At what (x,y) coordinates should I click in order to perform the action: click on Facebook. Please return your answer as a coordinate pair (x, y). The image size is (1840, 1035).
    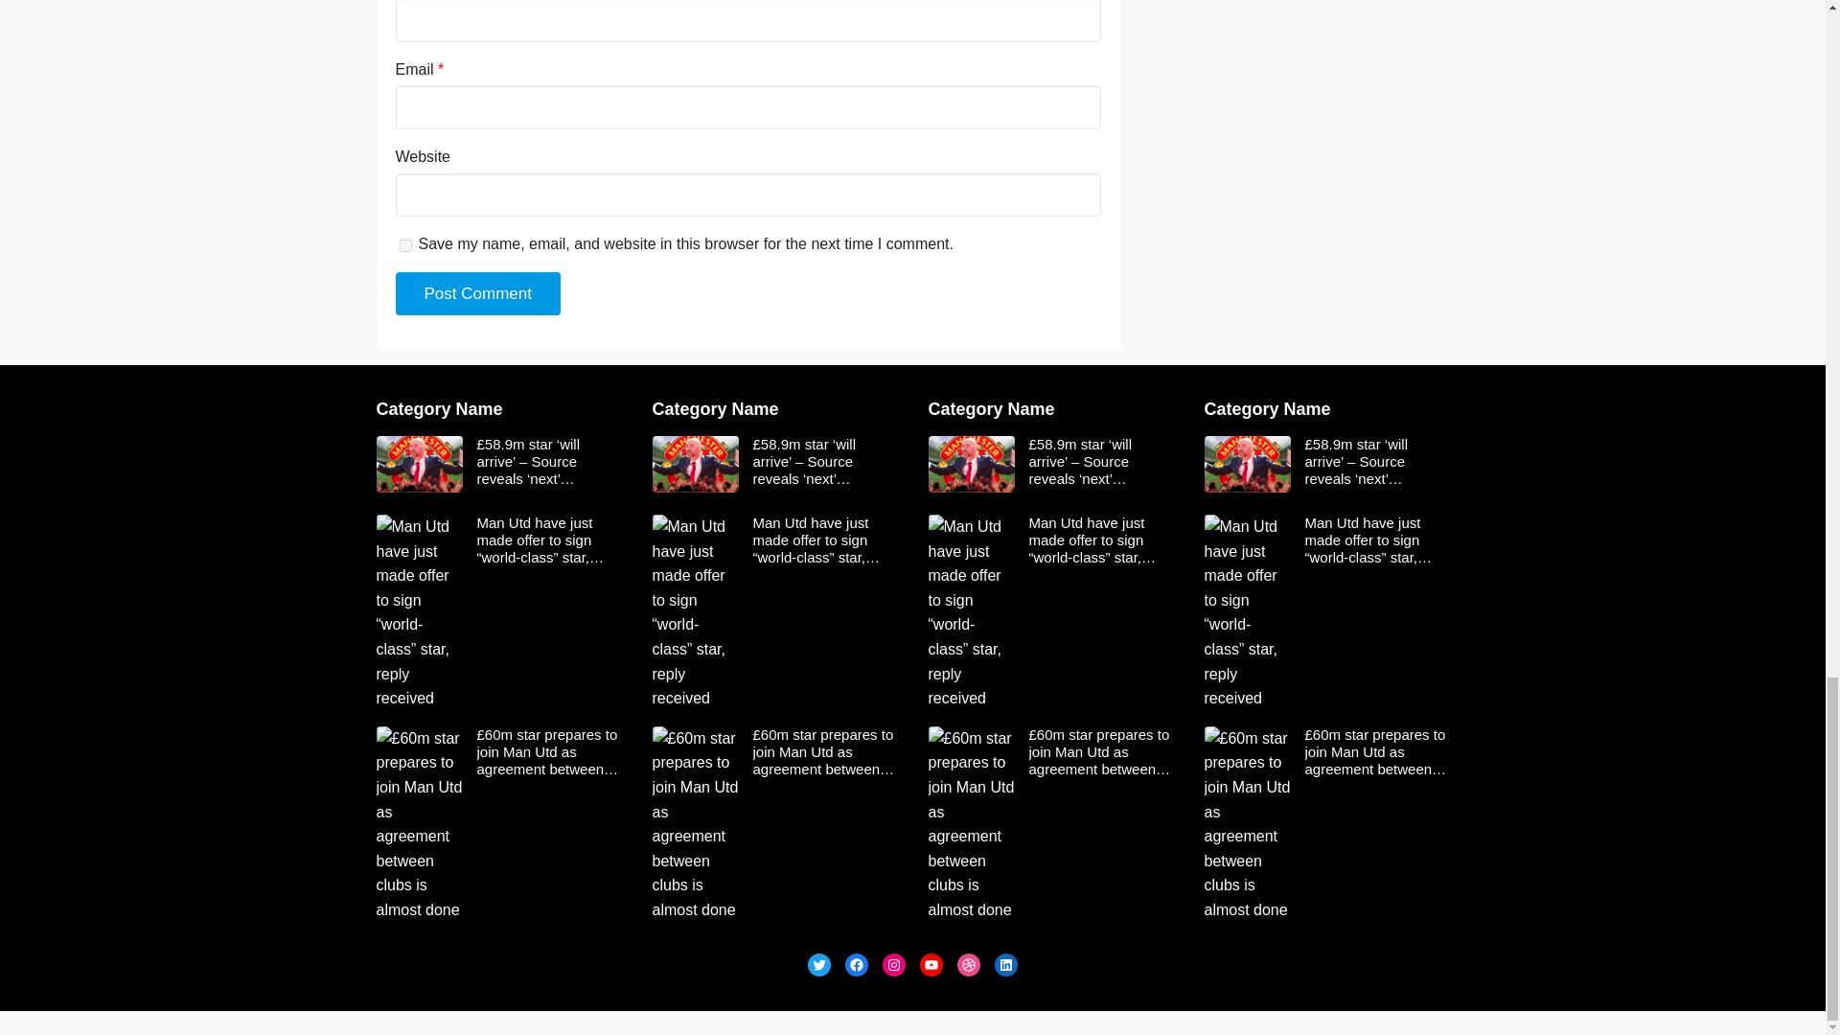
    Looking at the image, I should click on (857, 964).